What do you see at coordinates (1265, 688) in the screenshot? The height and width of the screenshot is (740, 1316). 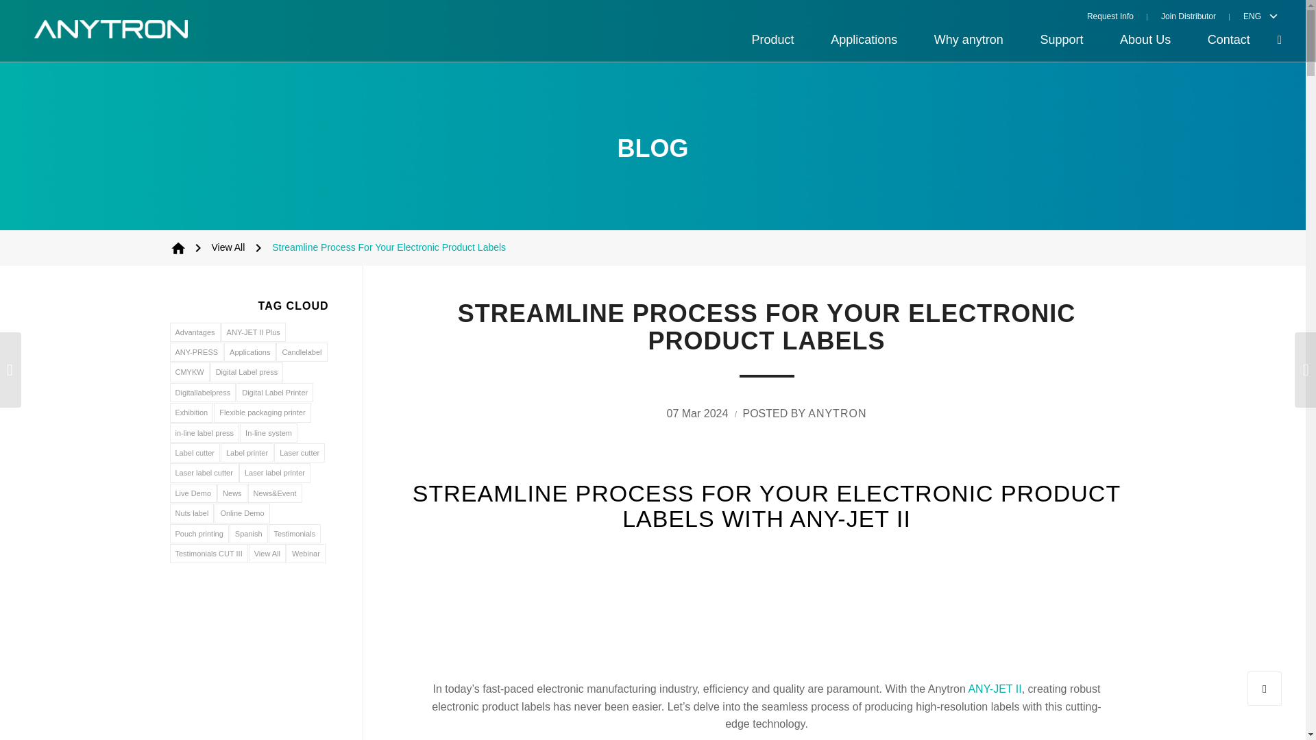 I see `Scroll to top` at bounding box center [1265, 688].